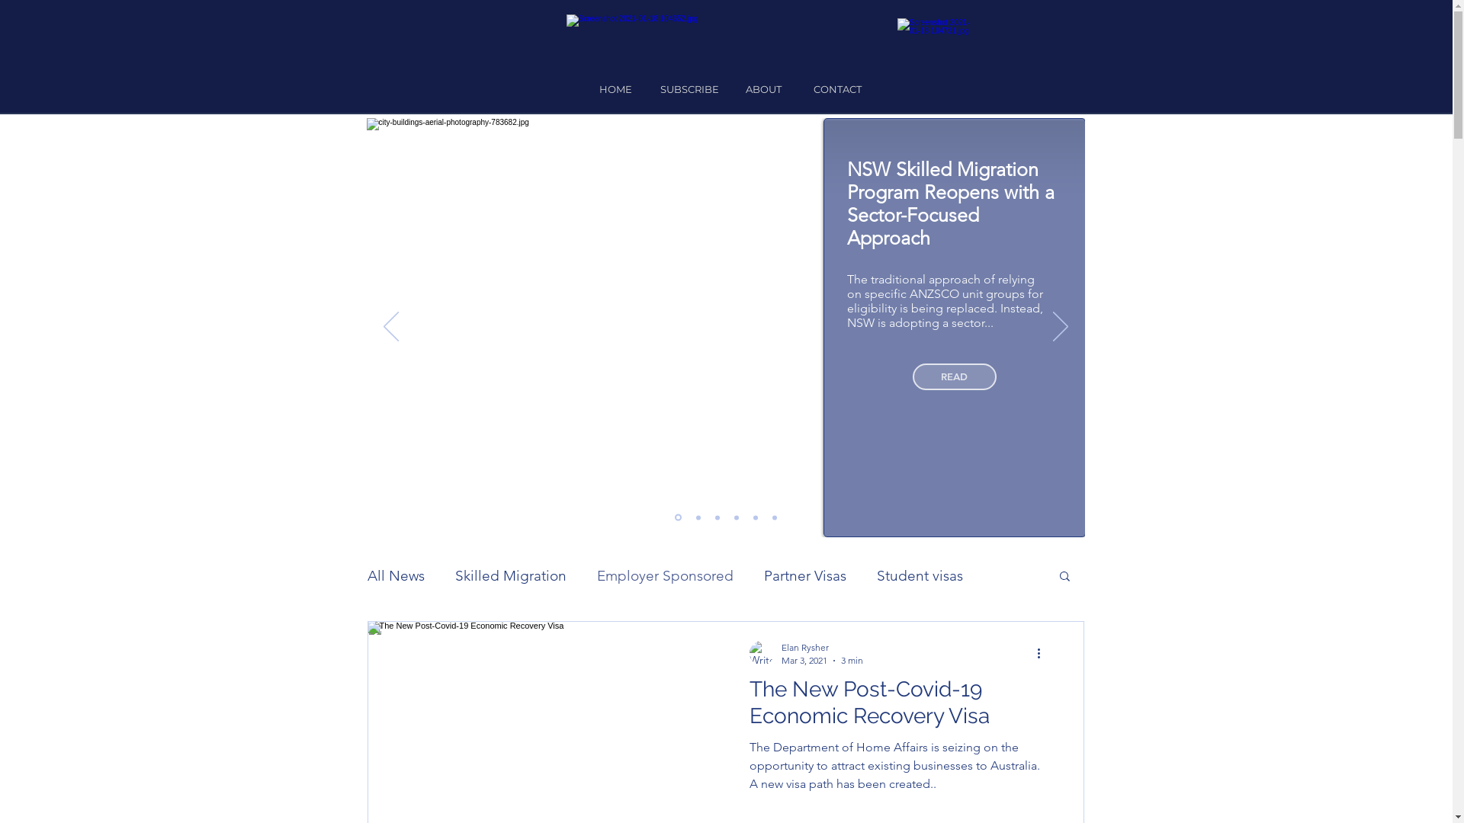 The image size is (1464, 823). What do you see at coordinates (762, 90) in the screenshot?
I see `ABOUT` at bounding box center [762, 90].